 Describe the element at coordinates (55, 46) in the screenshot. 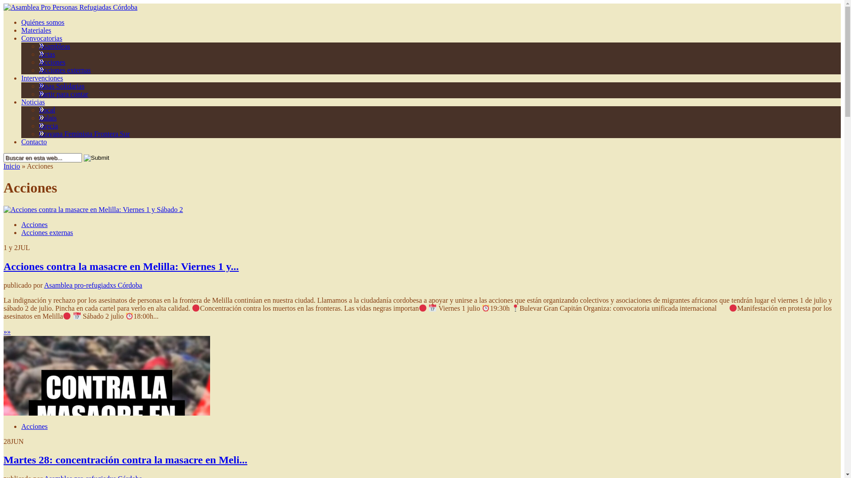

I see `Asambleas` at that location.